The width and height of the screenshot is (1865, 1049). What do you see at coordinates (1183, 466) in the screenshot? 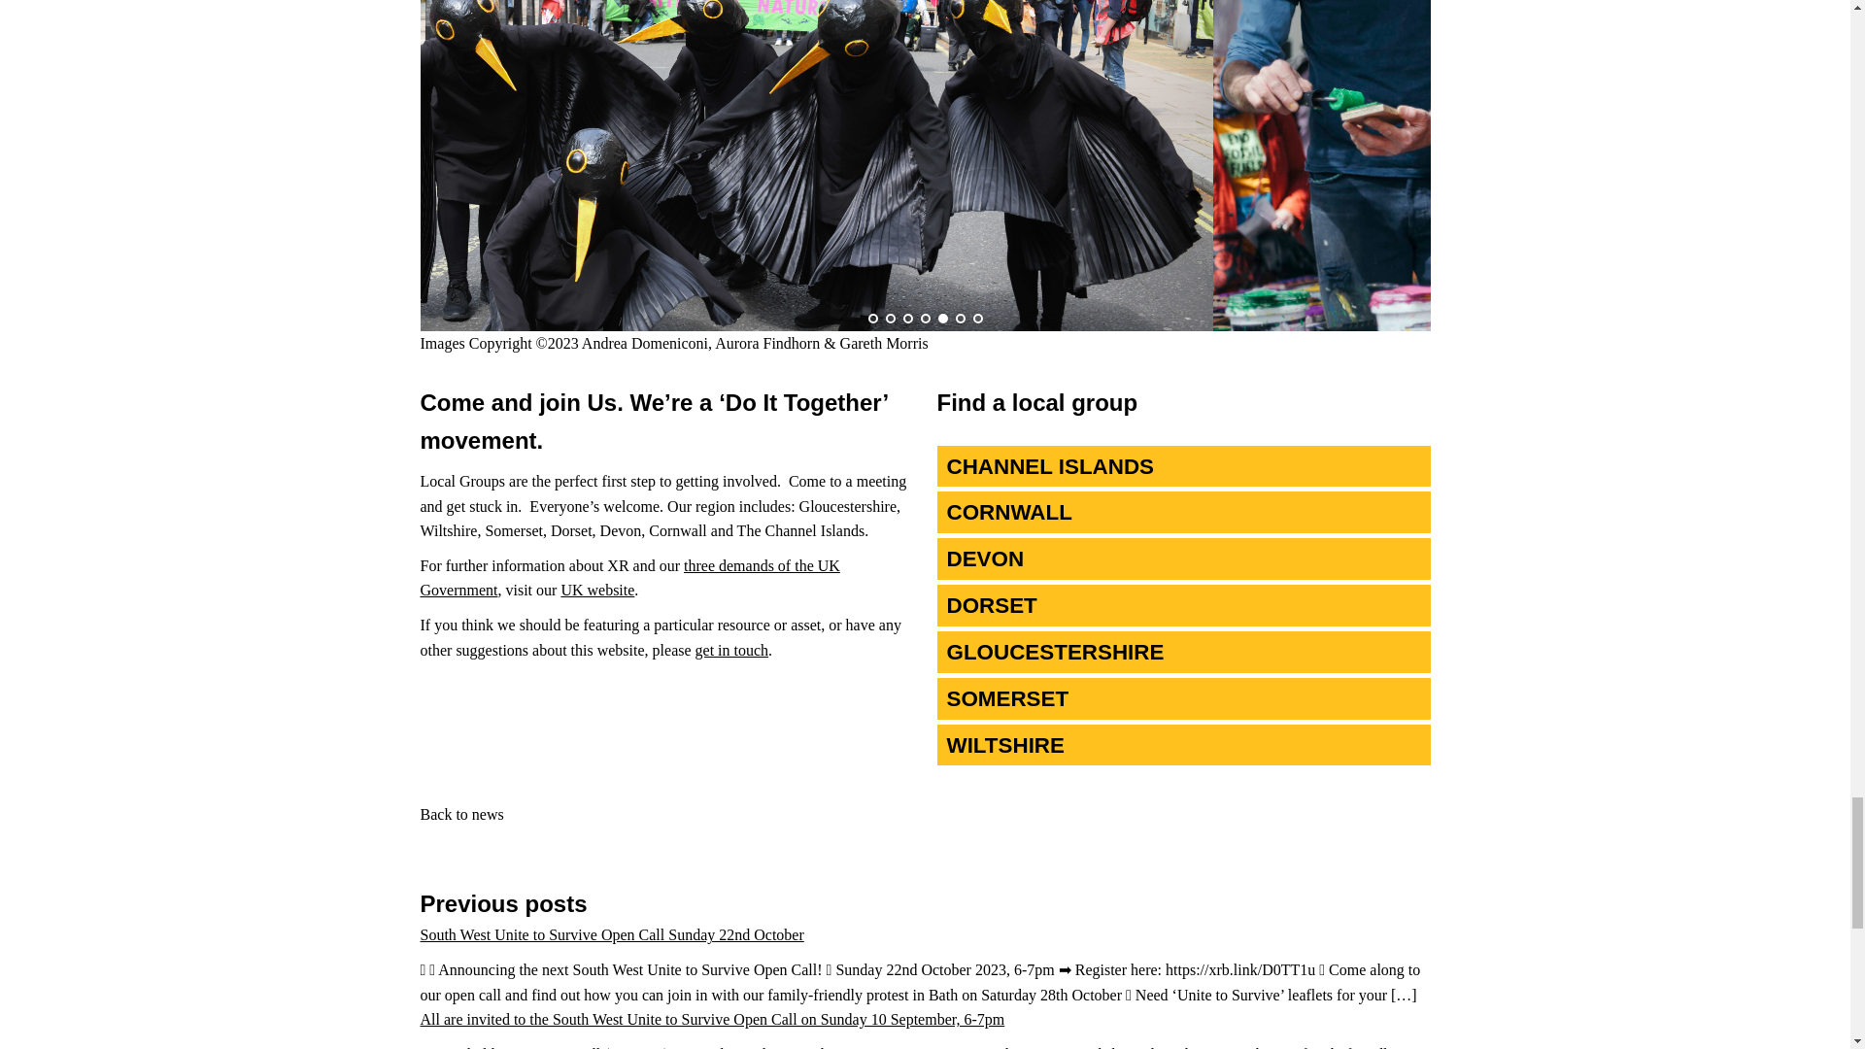
I see `CHANNEL ISLANDS` at bounding box center [1183, 466].